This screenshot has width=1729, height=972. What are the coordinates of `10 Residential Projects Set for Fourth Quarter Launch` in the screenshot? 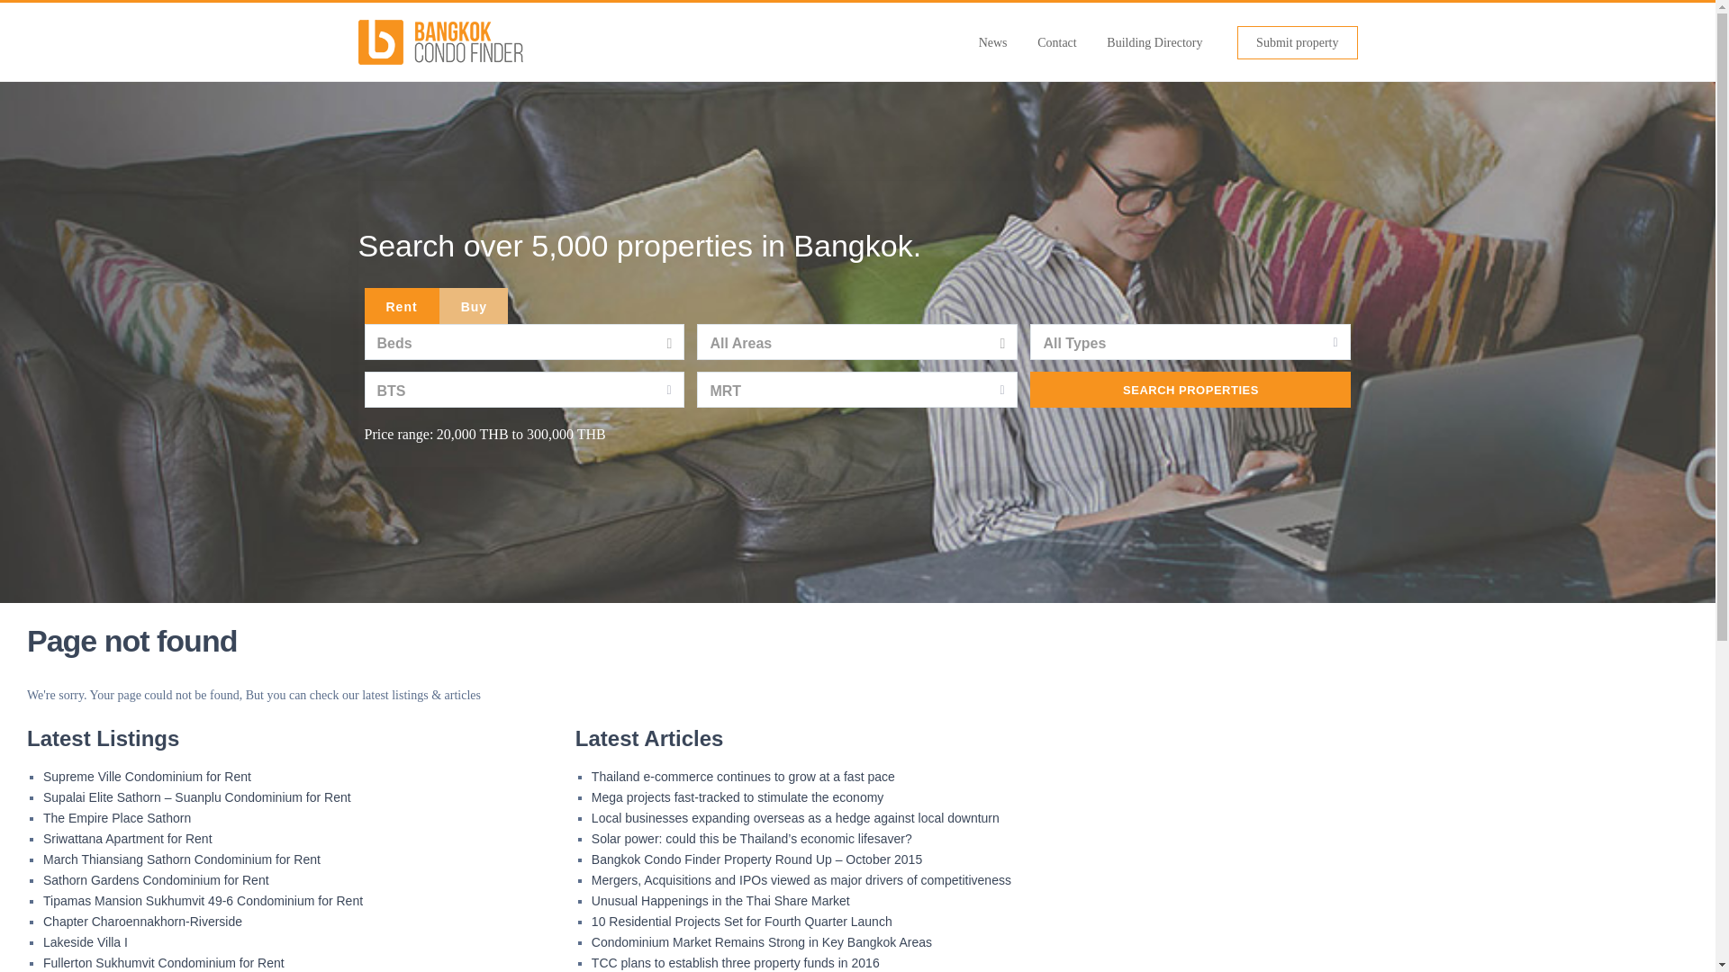 It's located at (741, 922).